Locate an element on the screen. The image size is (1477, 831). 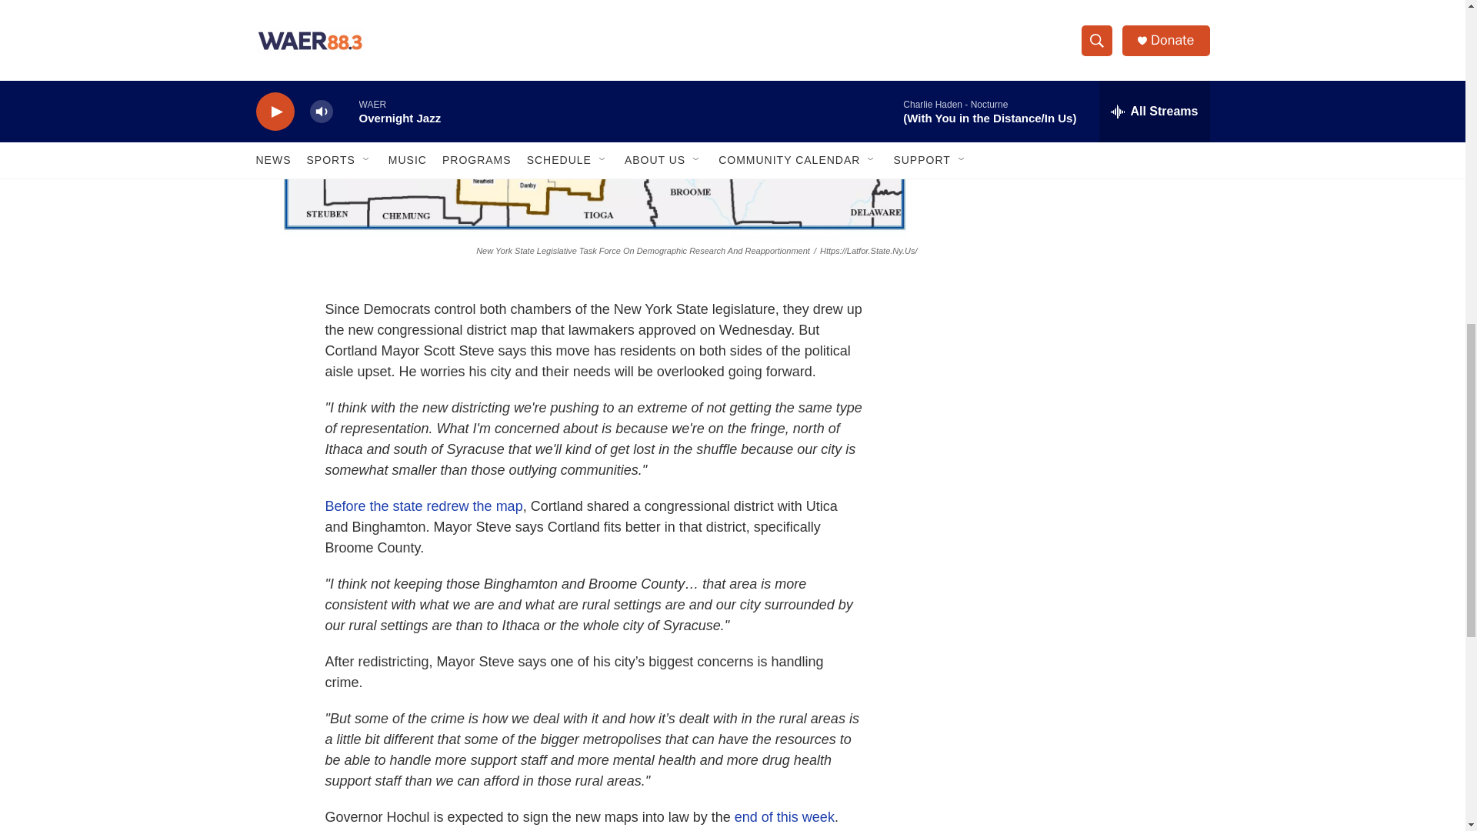
3rd party ad content is located at coordinates (1078, 17).